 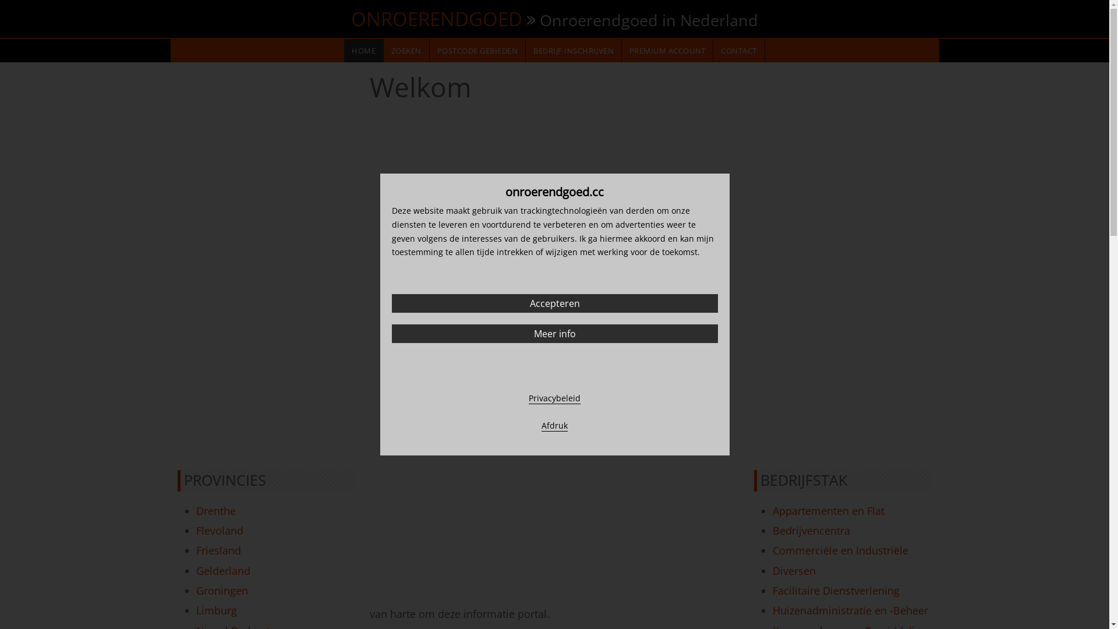 What do you see at coordinates (794, 571) in the screenshot?
I see `Diversen` at bounding box center [794, 571].